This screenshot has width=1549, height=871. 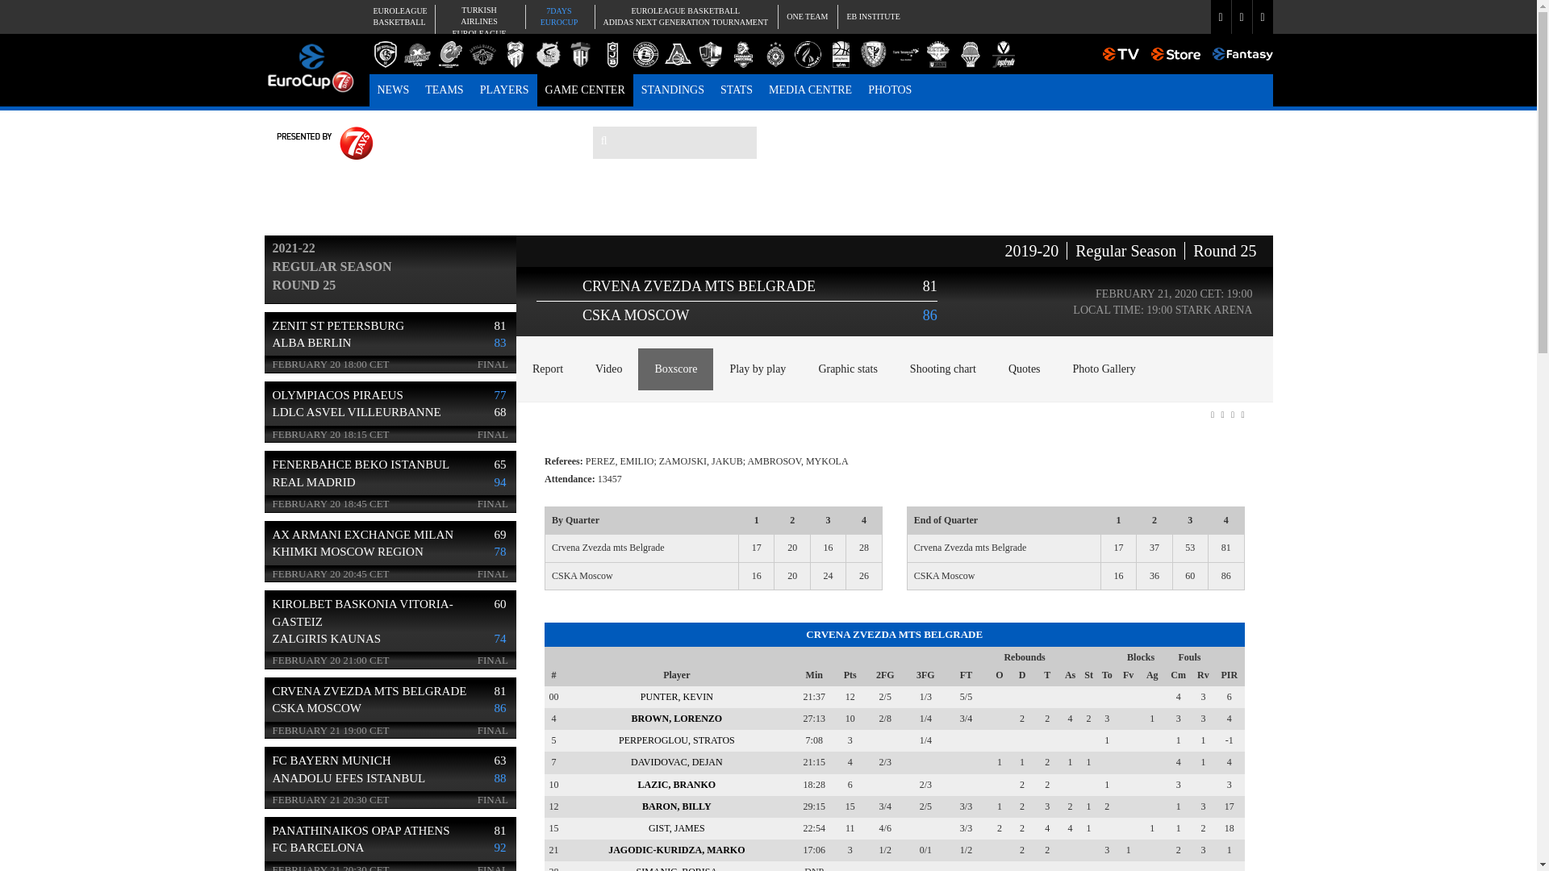 What do you see at coordinates (684, 16) in the screenshot?
I see `NEWS` at bounding box center [684, 16].